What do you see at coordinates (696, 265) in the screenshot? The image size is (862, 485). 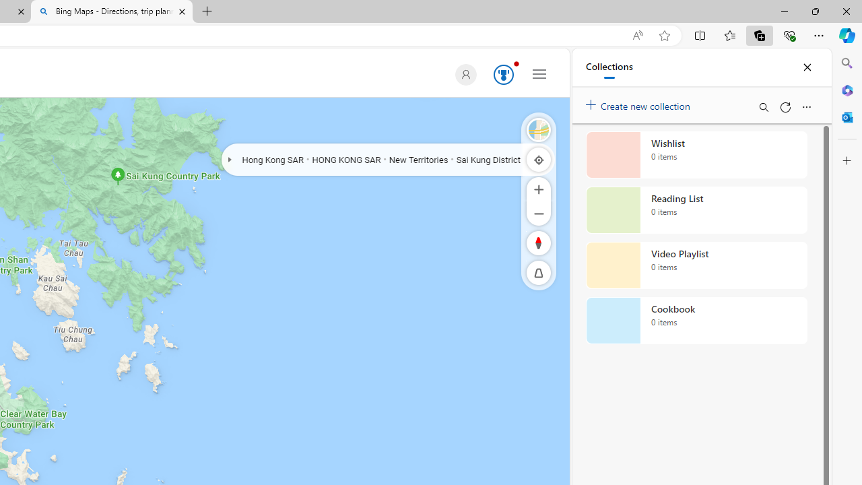 I see `Video Playlist collection, 0 items` at bounding box center [696, 265].